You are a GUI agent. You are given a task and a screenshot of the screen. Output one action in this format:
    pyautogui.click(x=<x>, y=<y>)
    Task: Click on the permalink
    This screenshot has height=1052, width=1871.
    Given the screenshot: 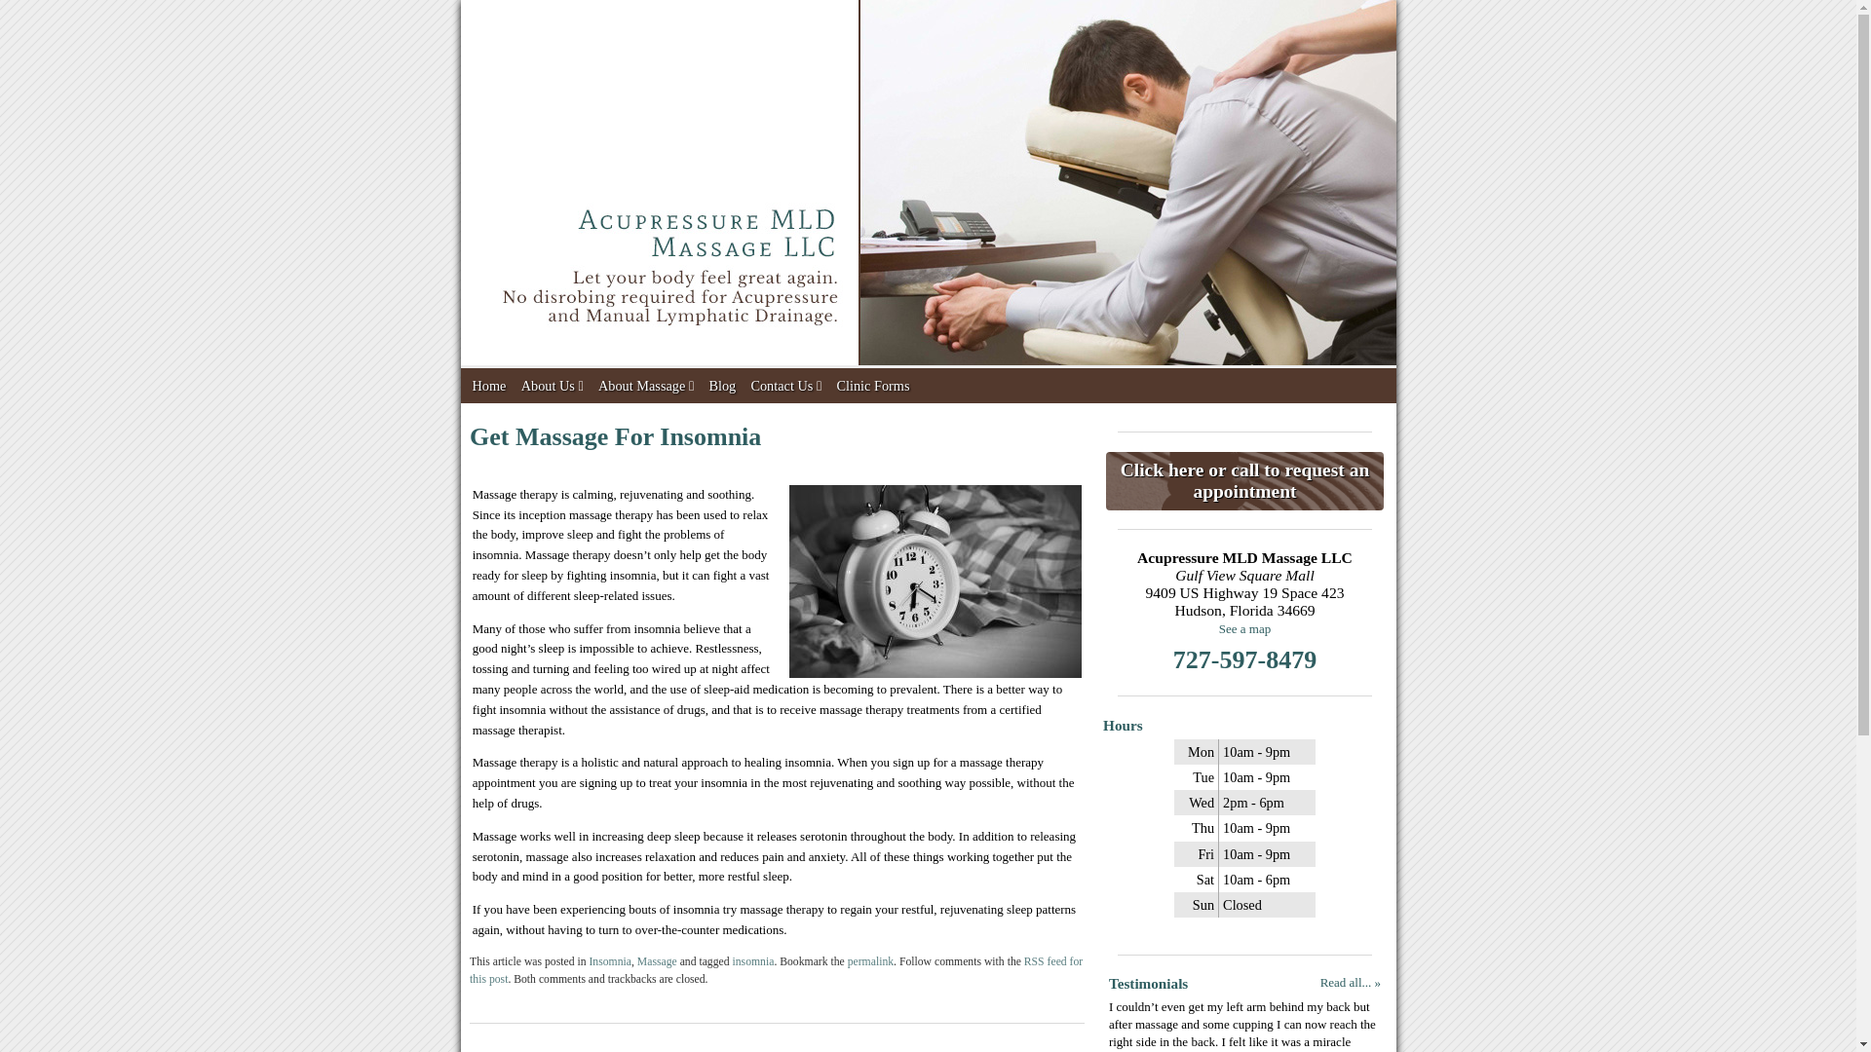 What is the action you would take?
    pyautogui.click(x=870, y=960)
    